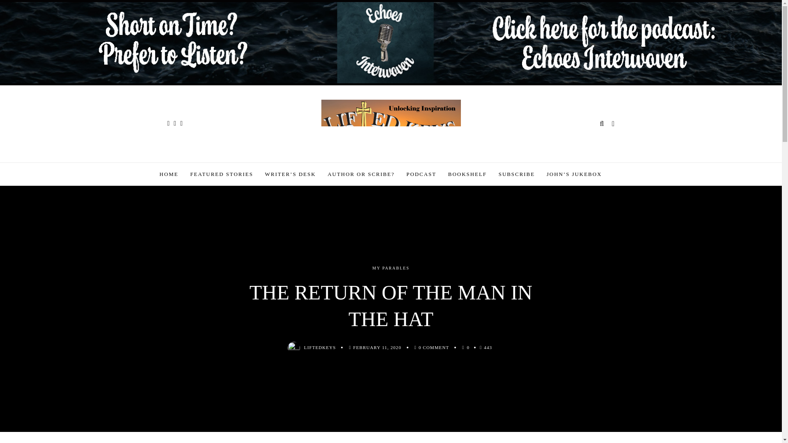 The height and width of the screenshot is (443, 788). I want to click on LIFTEDKEYS, so click(320, 347).